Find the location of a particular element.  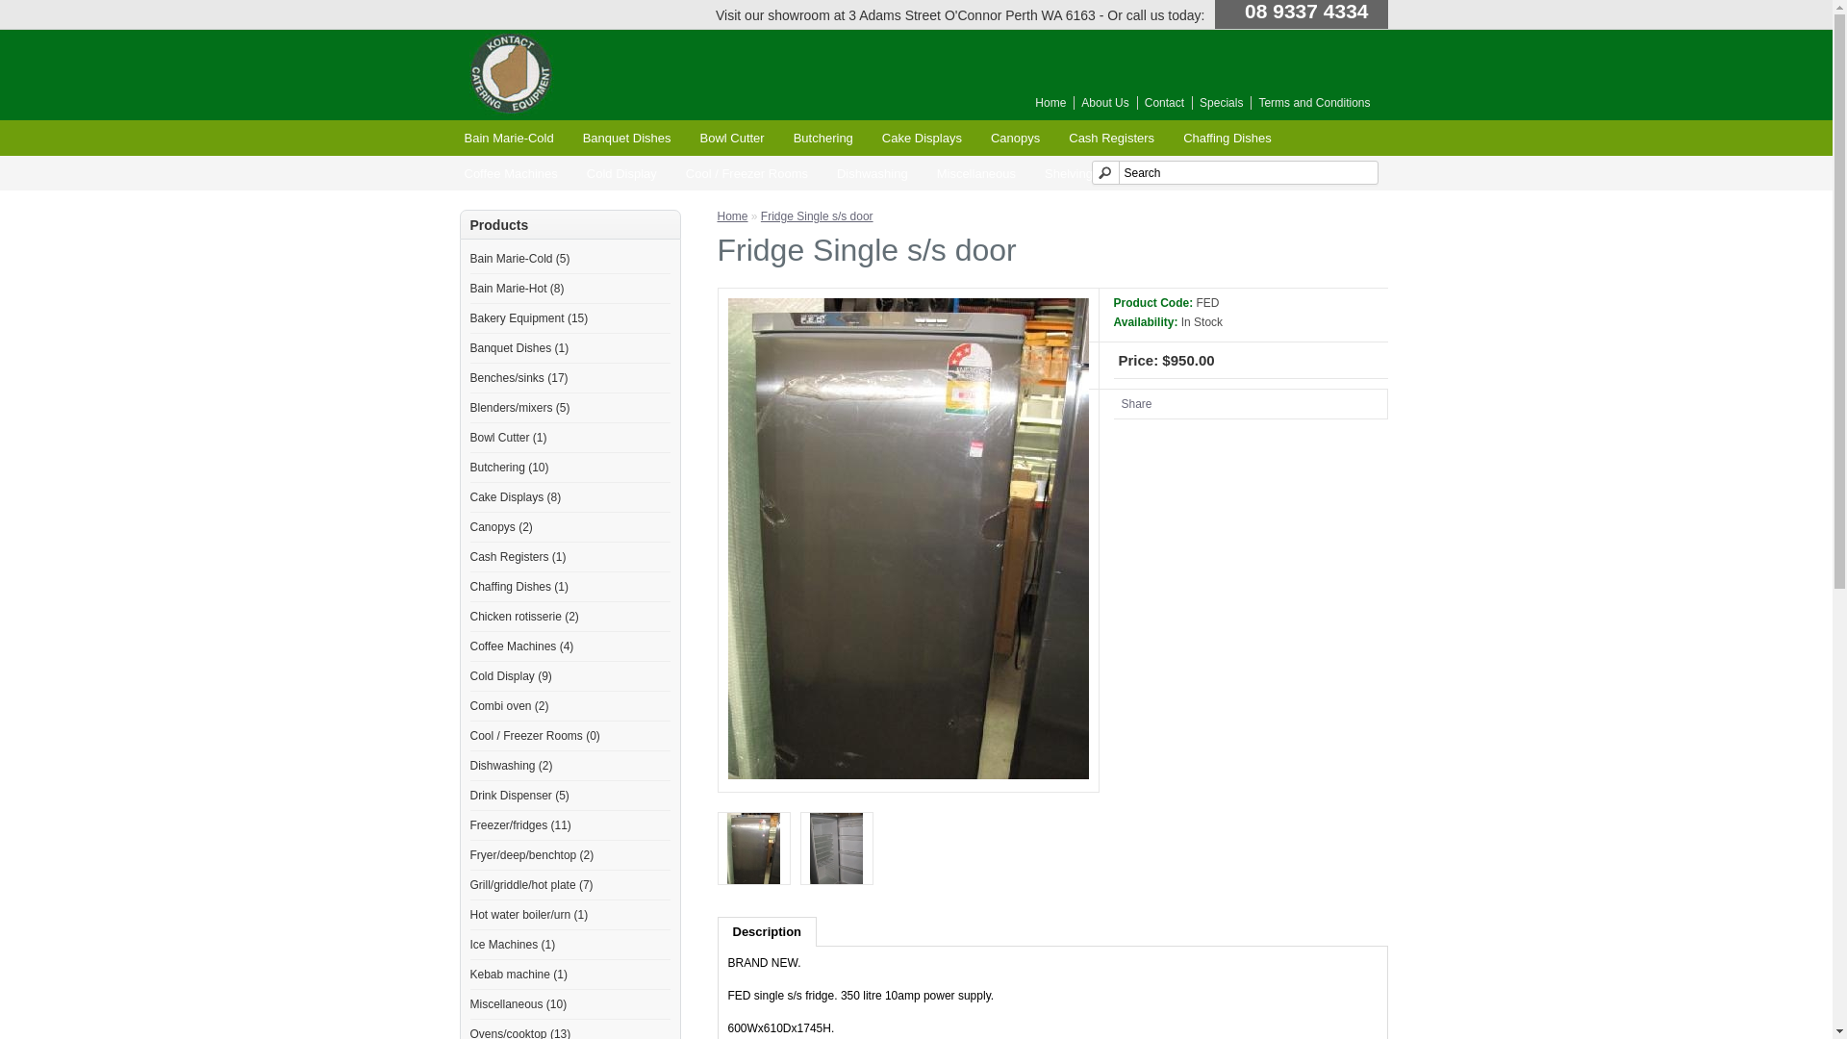

Freezer/fridges (11) is located at coordinates (519, 825).